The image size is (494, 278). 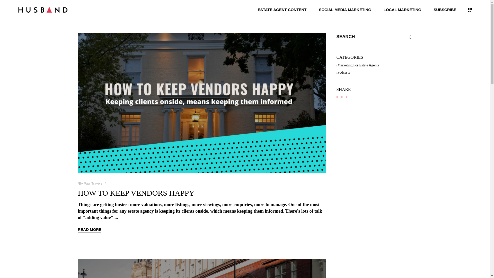 What do you see at coordinates (282, 9) in the screenshot?
I see `ESTATE AGENT CONTENT` at bounding box center [282, 9].